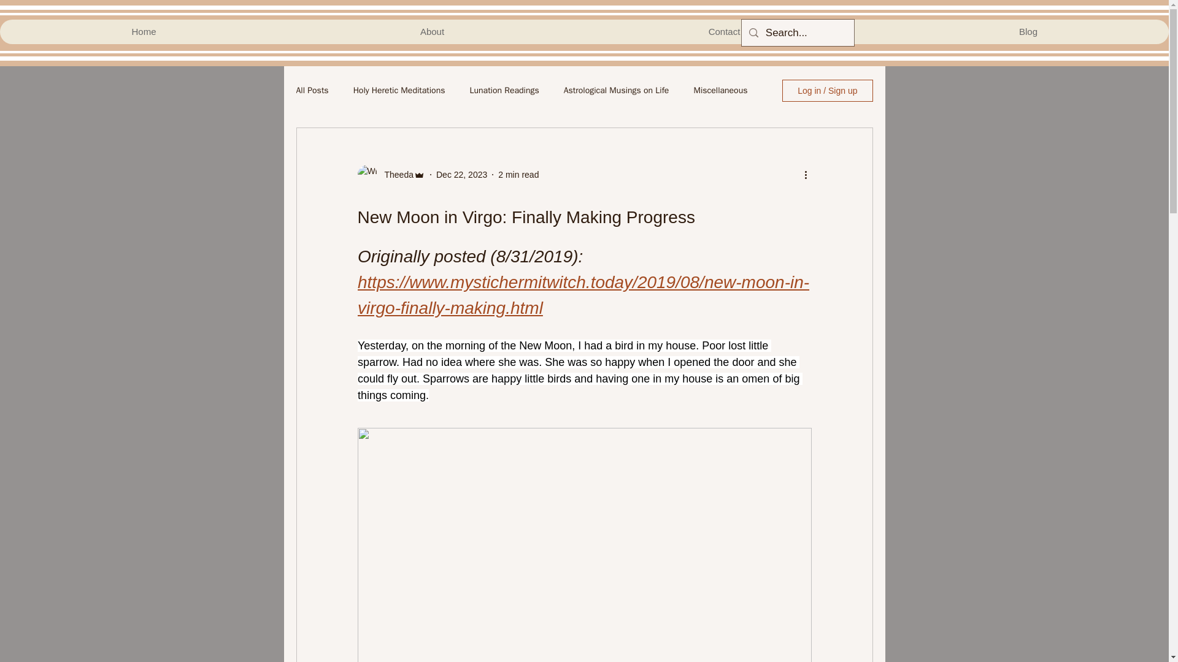 The height and width of the screenshot is (662, 1178). What do you see at coordinates (720, 91) in the screenshot?
I see `Miscellaneous` at bounding box center [720, 91].